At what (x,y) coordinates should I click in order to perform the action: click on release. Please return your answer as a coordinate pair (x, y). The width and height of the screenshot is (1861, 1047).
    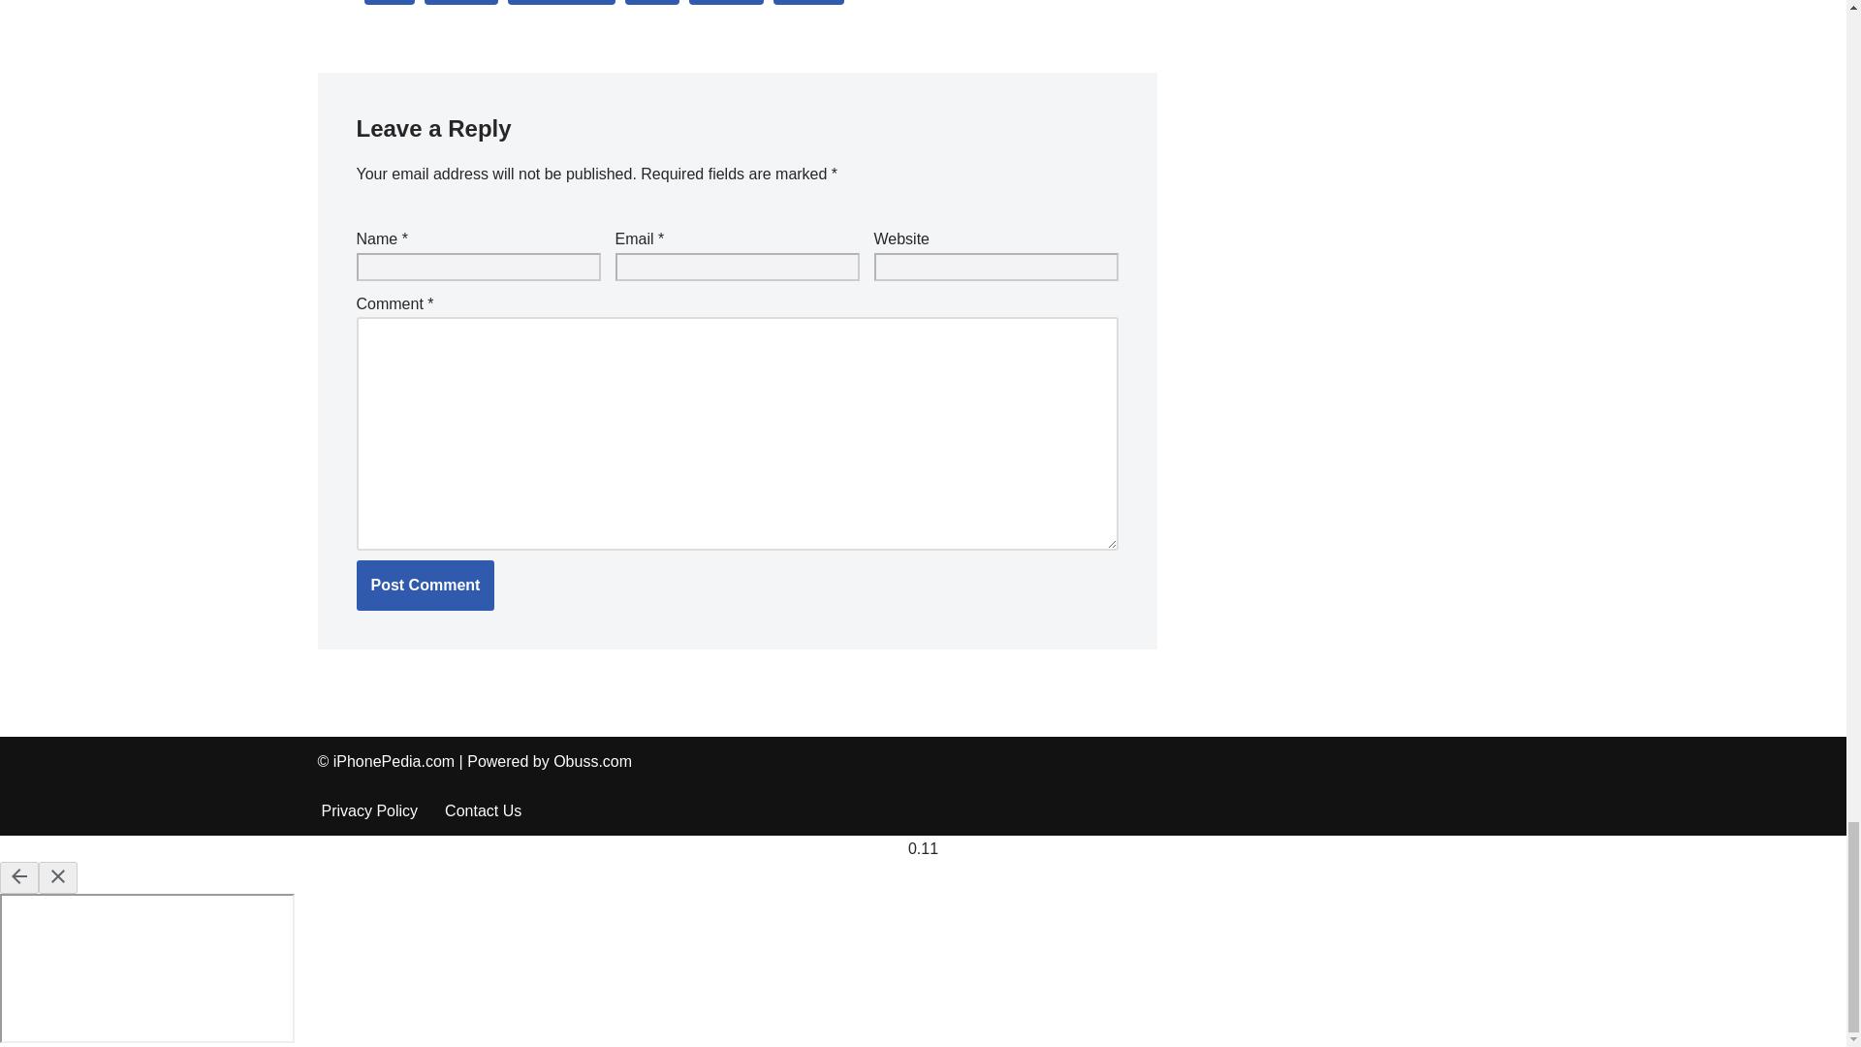
    Looking at the image, I should click on (725, 2).